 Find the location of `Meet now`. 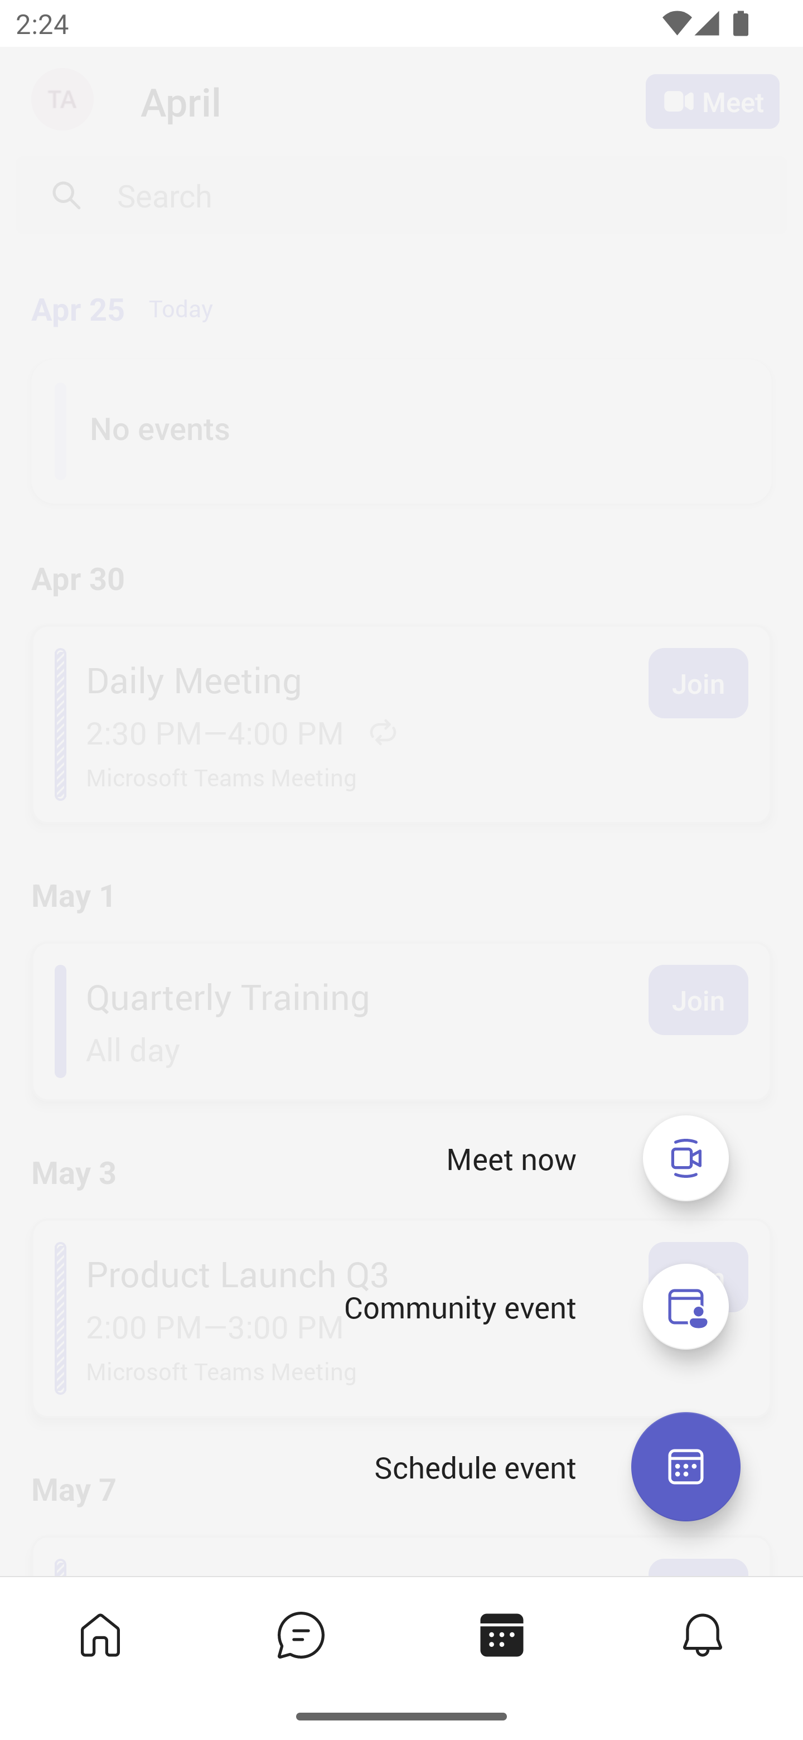

Meet now is located at coordinates (686, 1158).